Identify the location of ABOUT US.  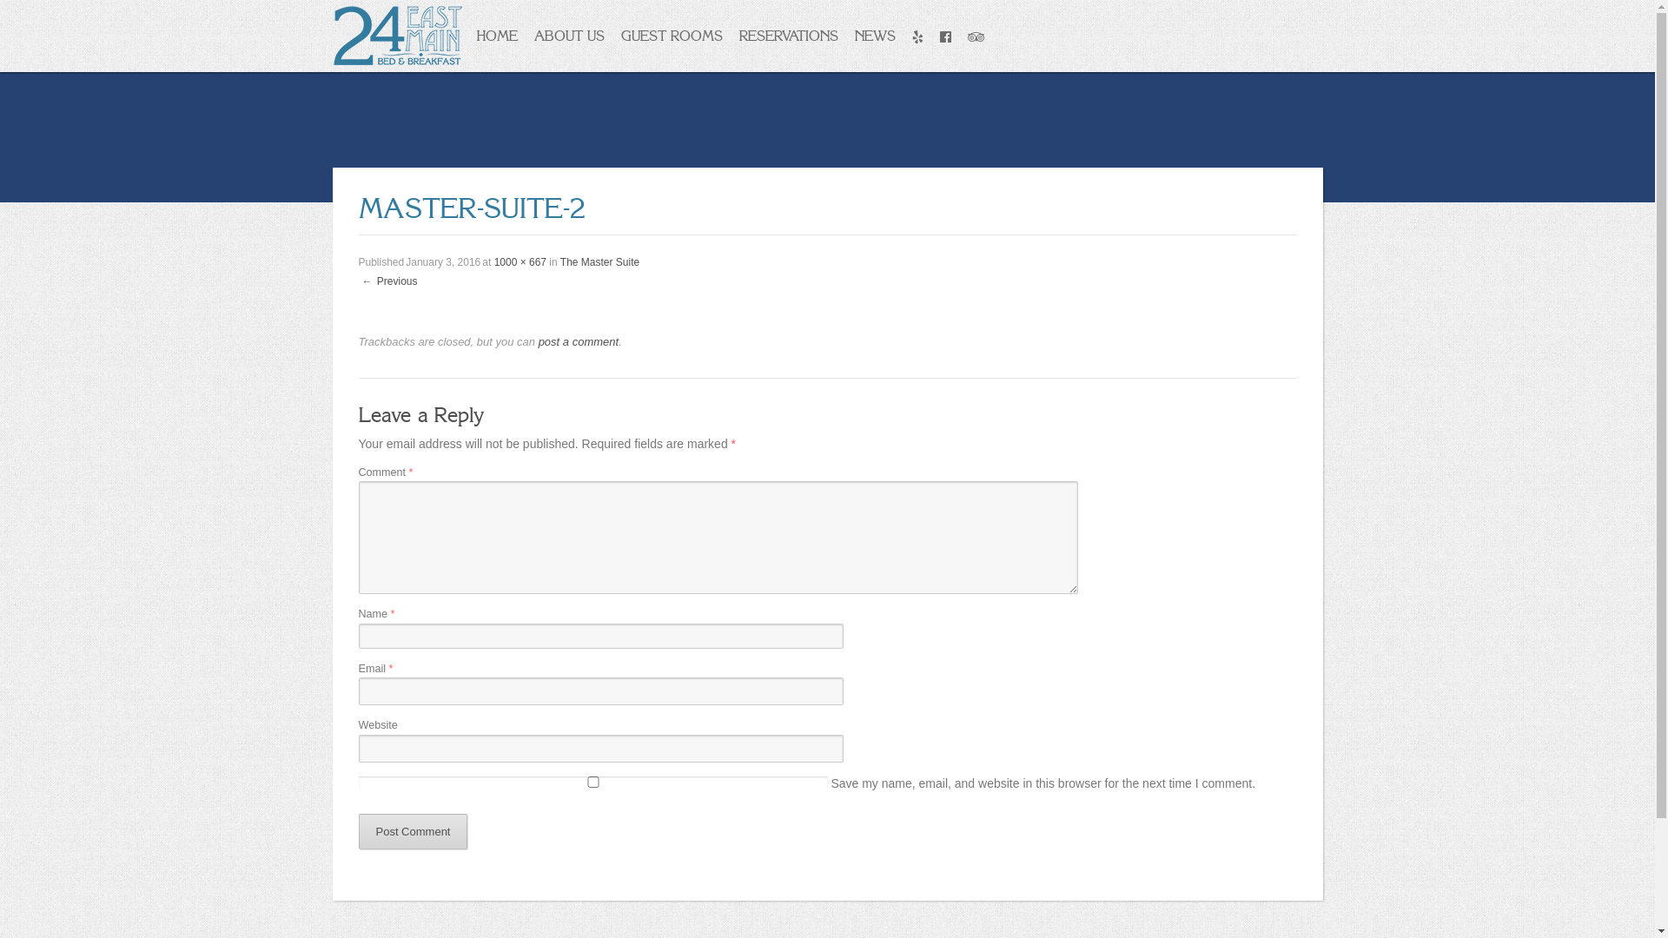
(568, 36).